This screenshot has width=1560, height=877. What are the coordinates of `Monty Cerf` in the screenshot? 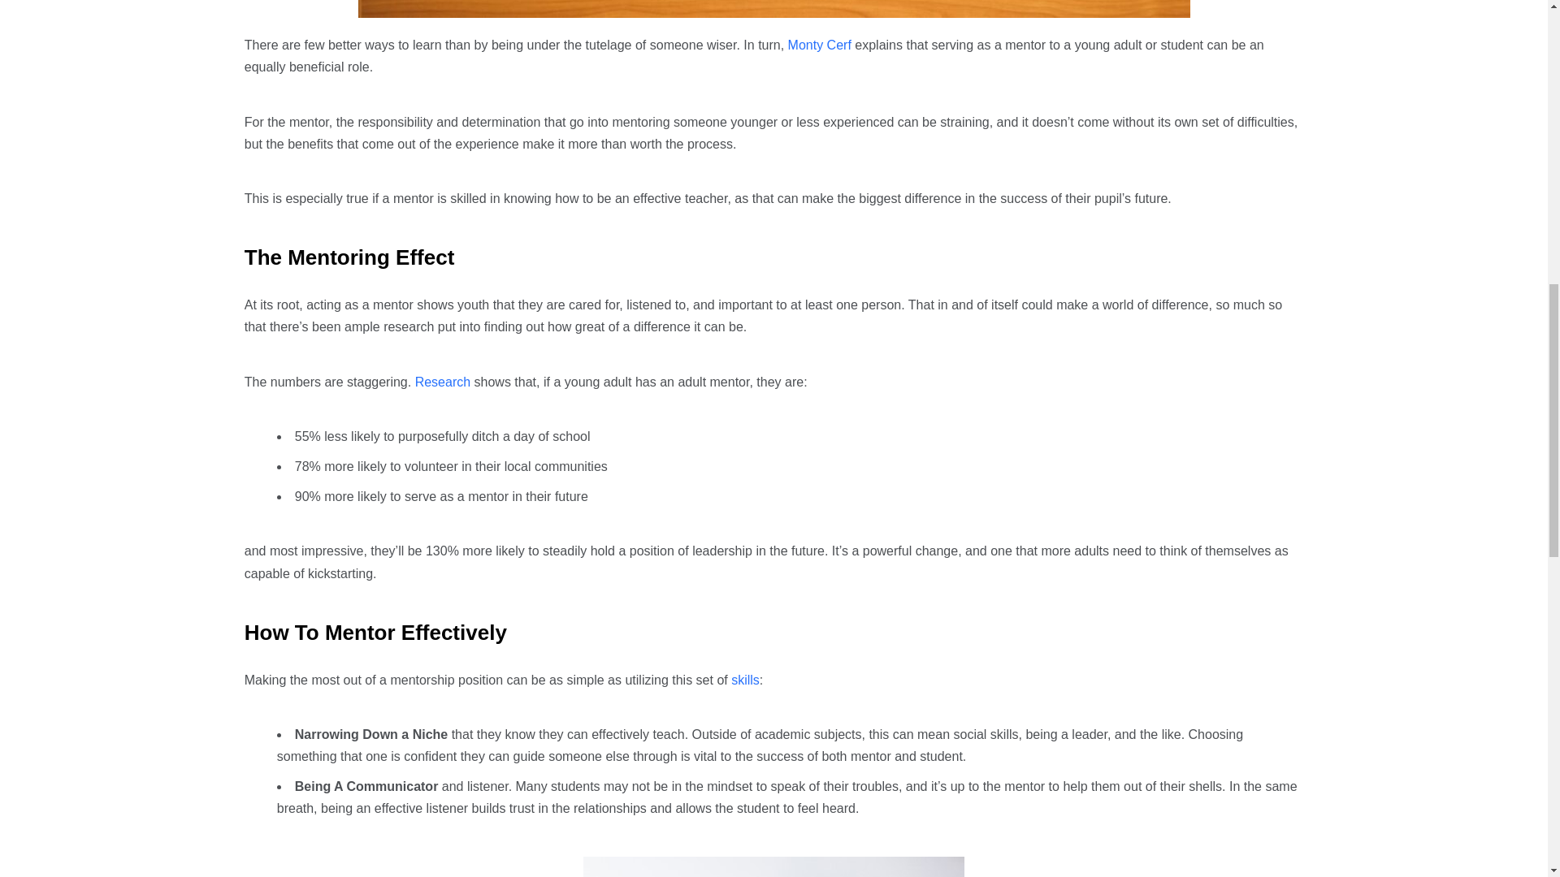 It's located at (819, 45).